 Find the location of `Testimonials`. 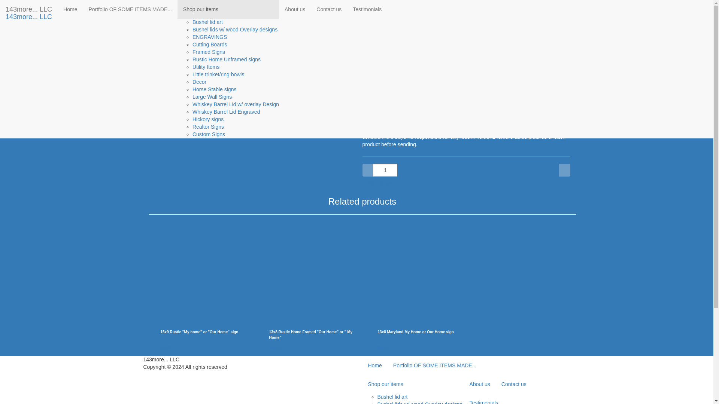

Testimonials is located at coordinates (367, 9).